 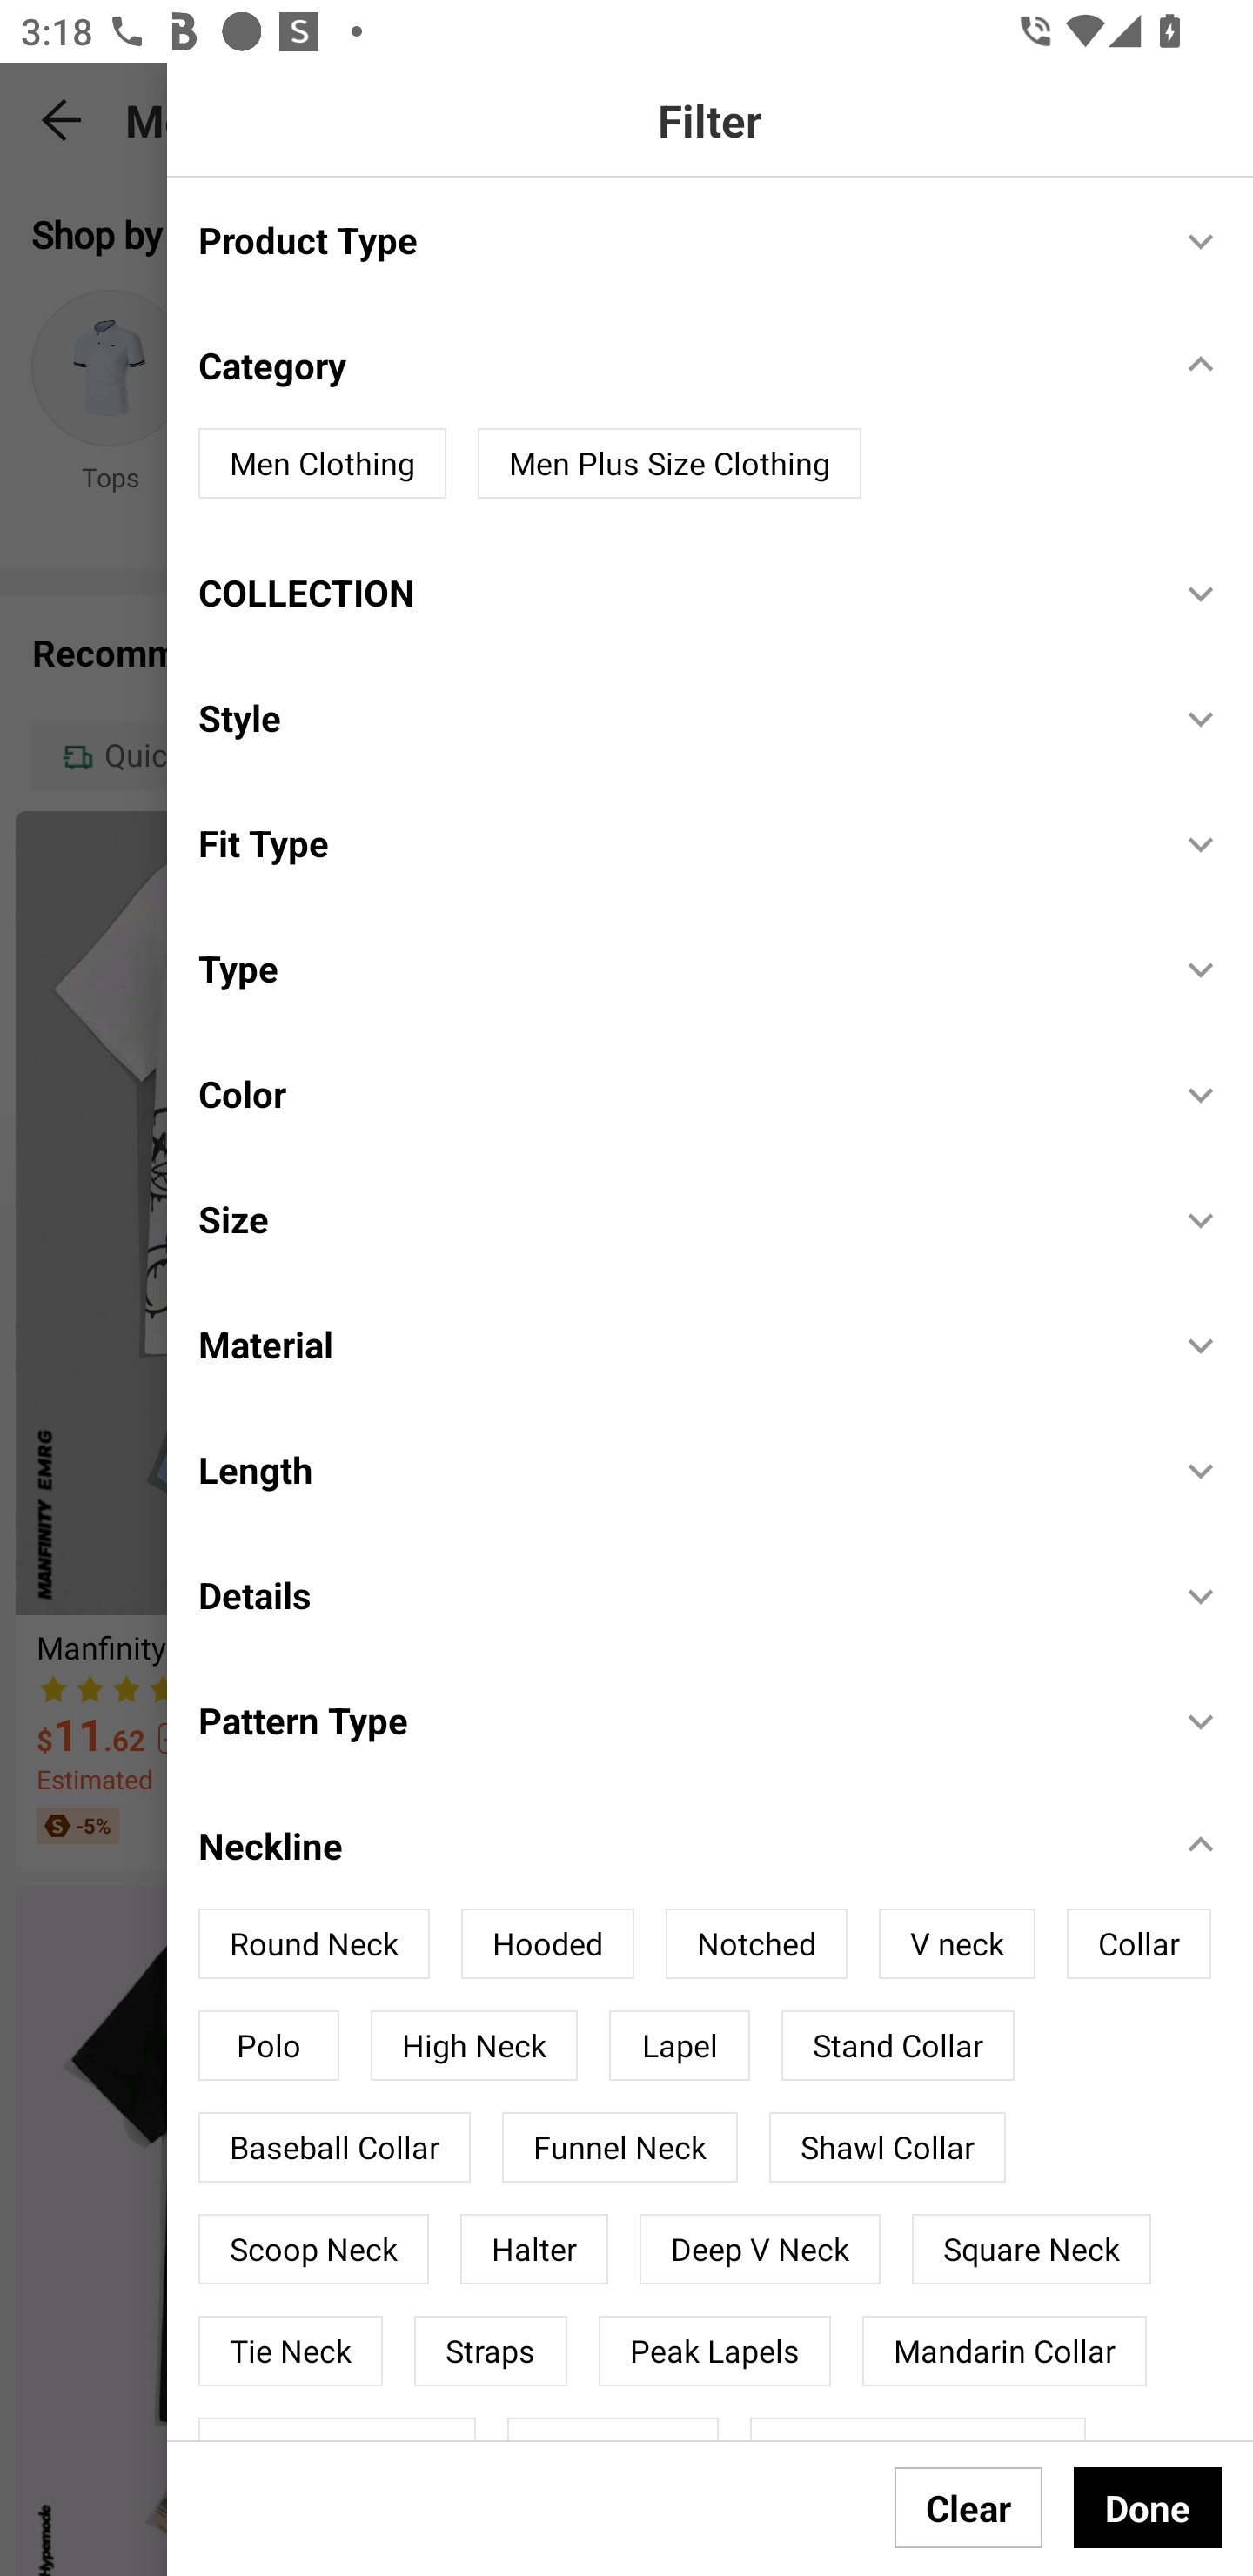 I want to click on Lapel, so click(x=679, y=2045).